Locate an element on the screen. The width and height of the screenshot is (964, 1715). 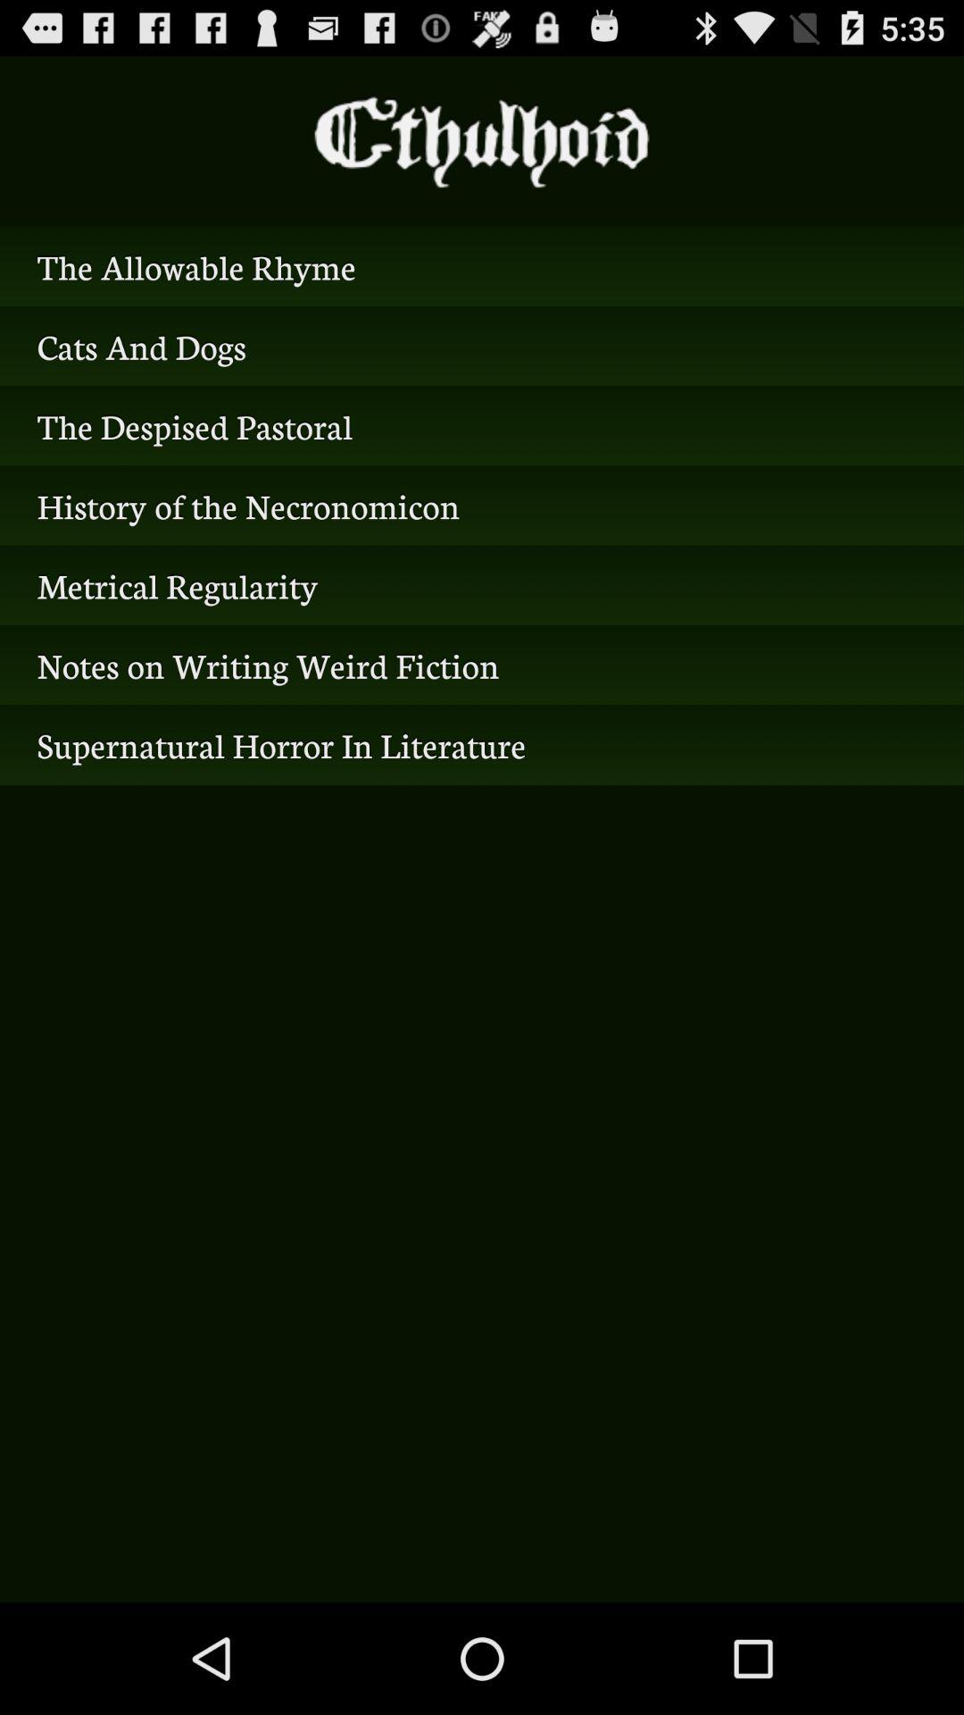
scroll to the the despised pastoral item is located at coordinates (482, 425).